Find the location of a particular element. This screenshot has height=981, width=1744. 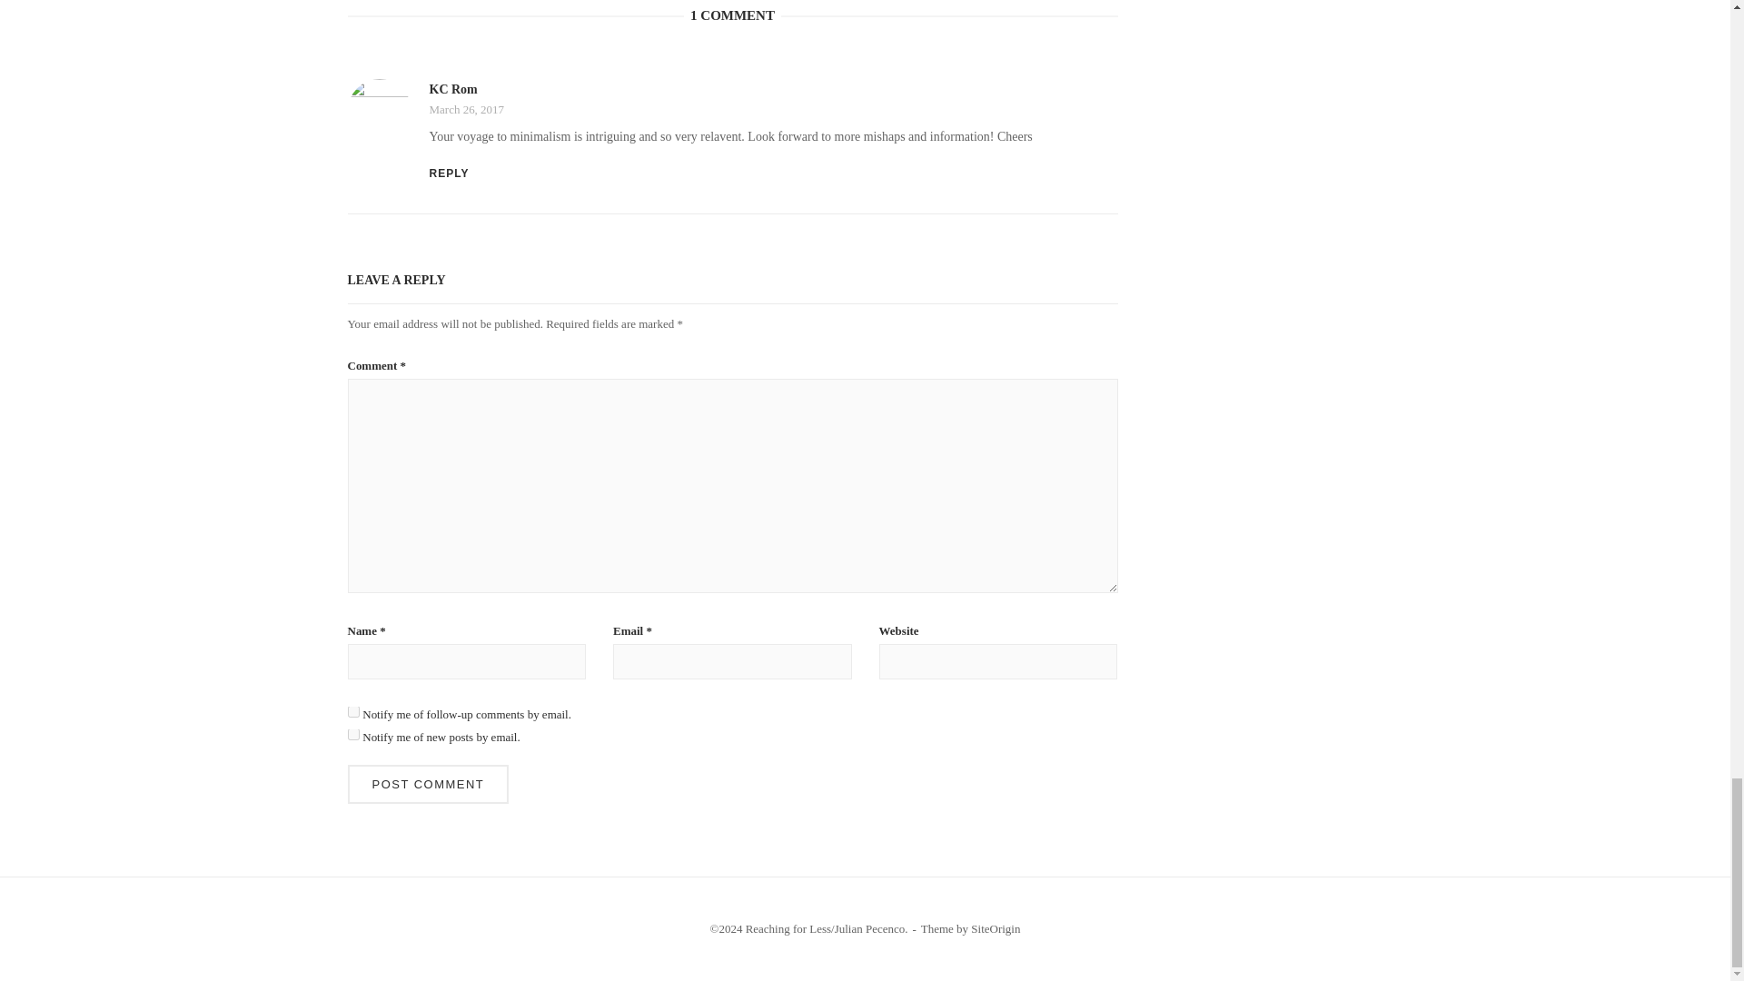

subscribe is located at coordinates (352, 734).